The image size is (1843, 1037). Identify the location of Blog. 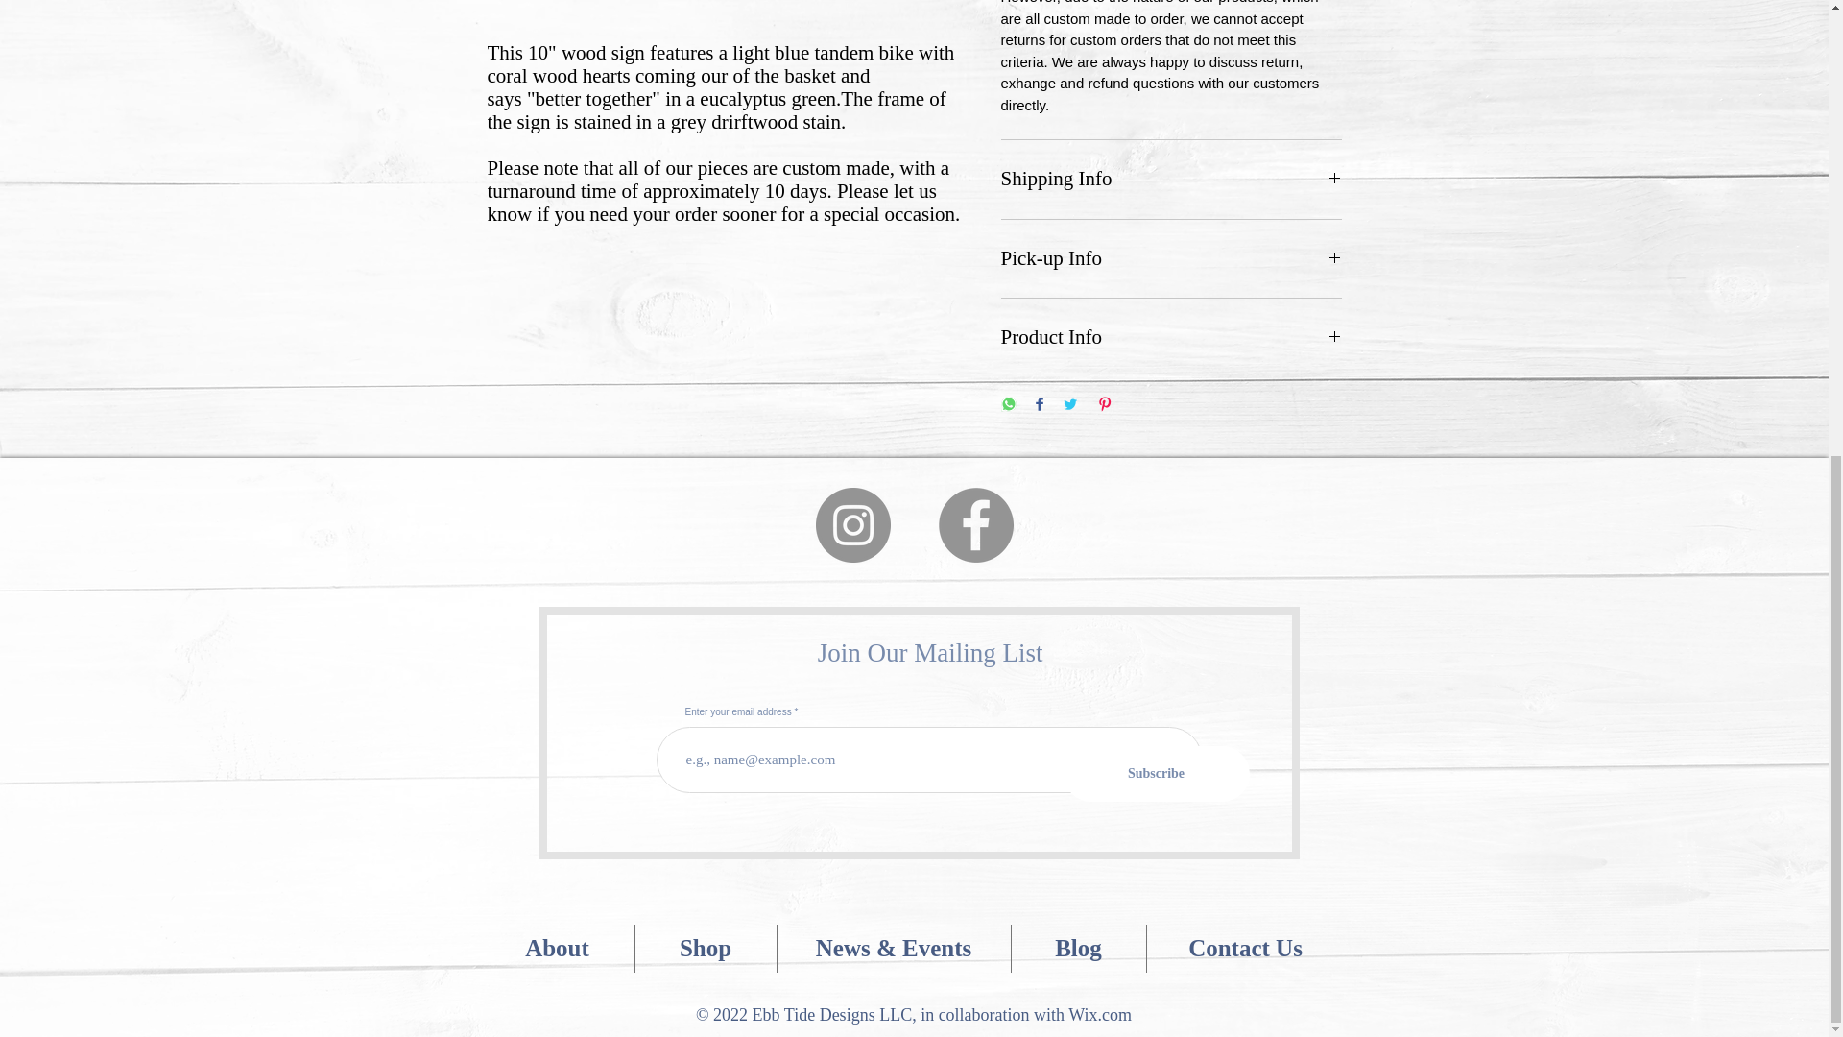
(1079, 949).